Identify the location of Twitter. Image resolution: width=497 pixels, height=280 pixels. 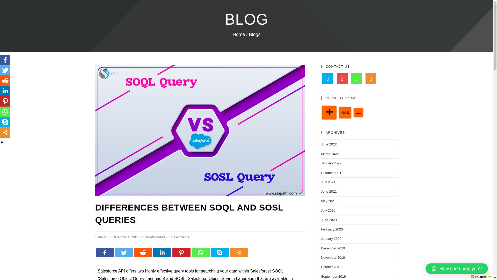
(124, 253).